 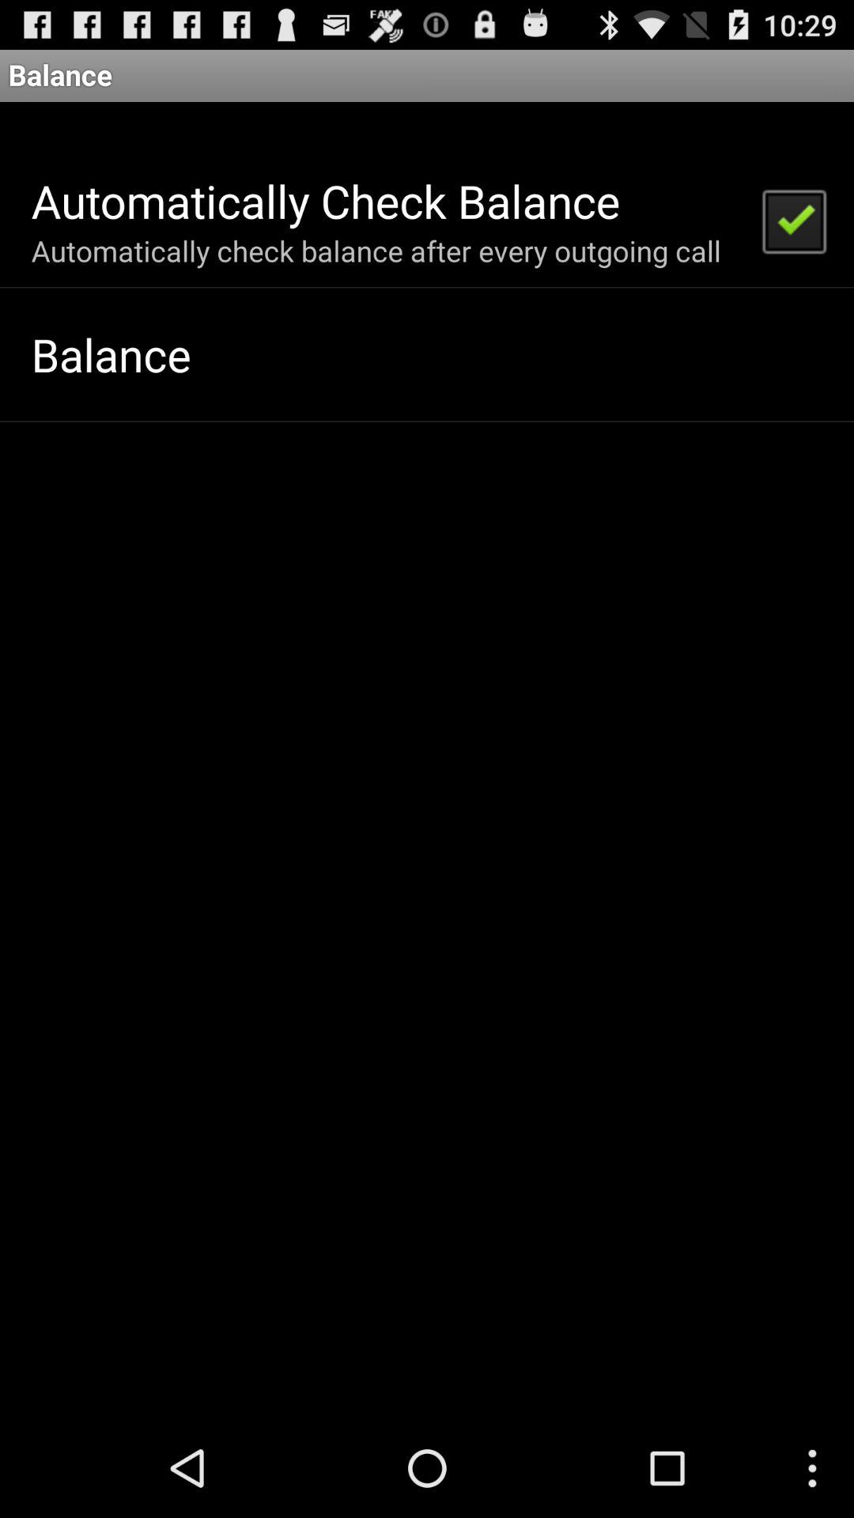 What do you see at coordinates (793, 220) in the screenshot?
I see `click the app next to the automatically check balance` at bounding box center [793, 220].